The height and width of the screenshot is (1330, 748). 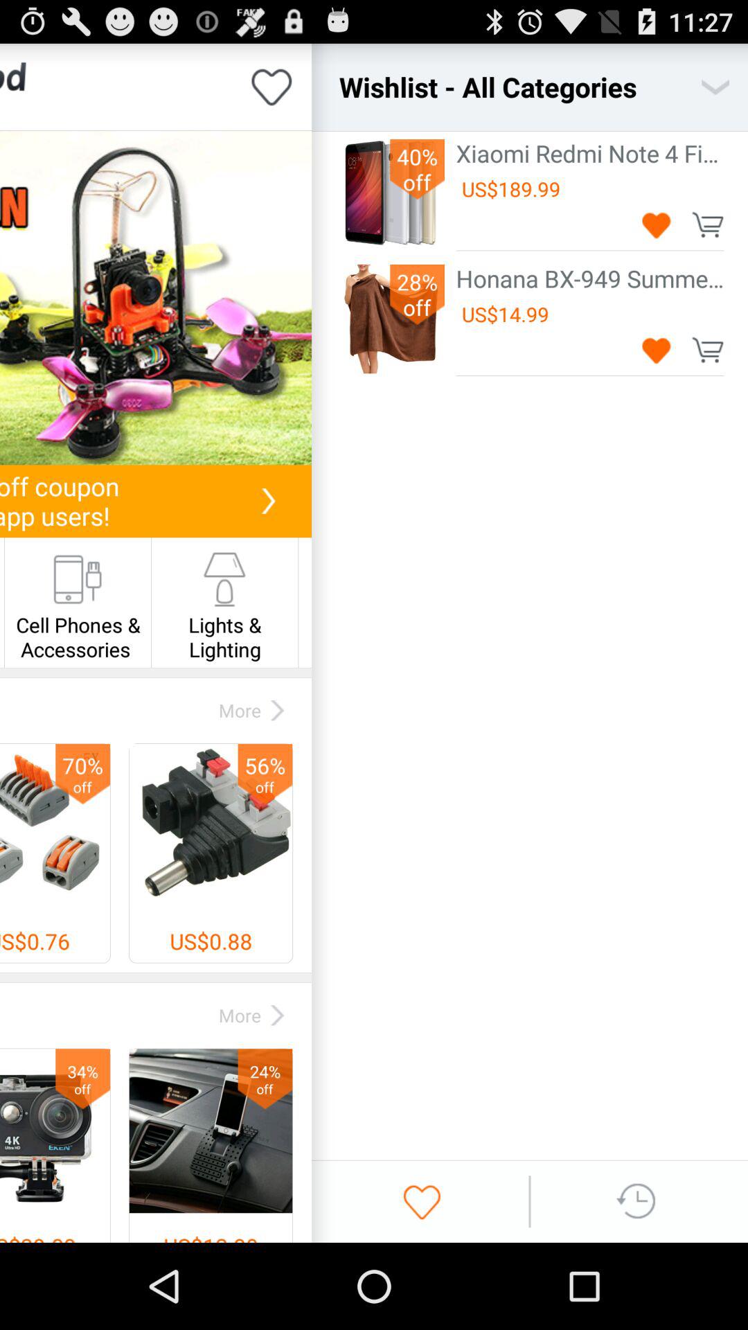 What do you see at coordinates (590, 152) in the screenshot?
I see `scroll to xiaomi redmi note app` at bounding box center [590, 152].